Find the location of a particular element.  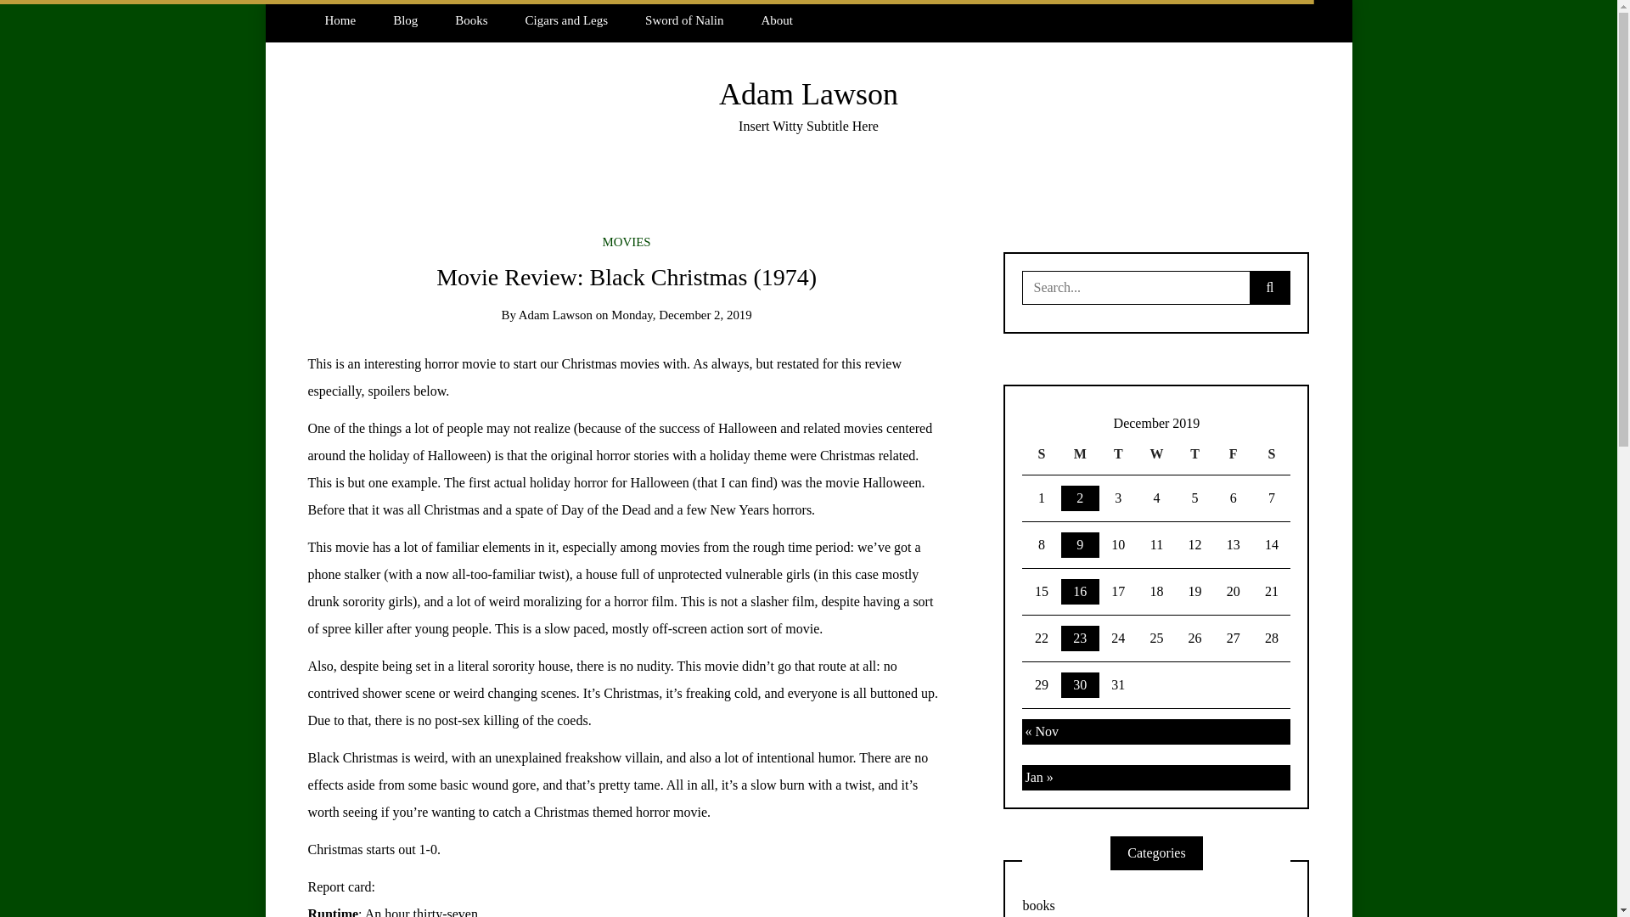

Books is located at coordinates (470, 20).